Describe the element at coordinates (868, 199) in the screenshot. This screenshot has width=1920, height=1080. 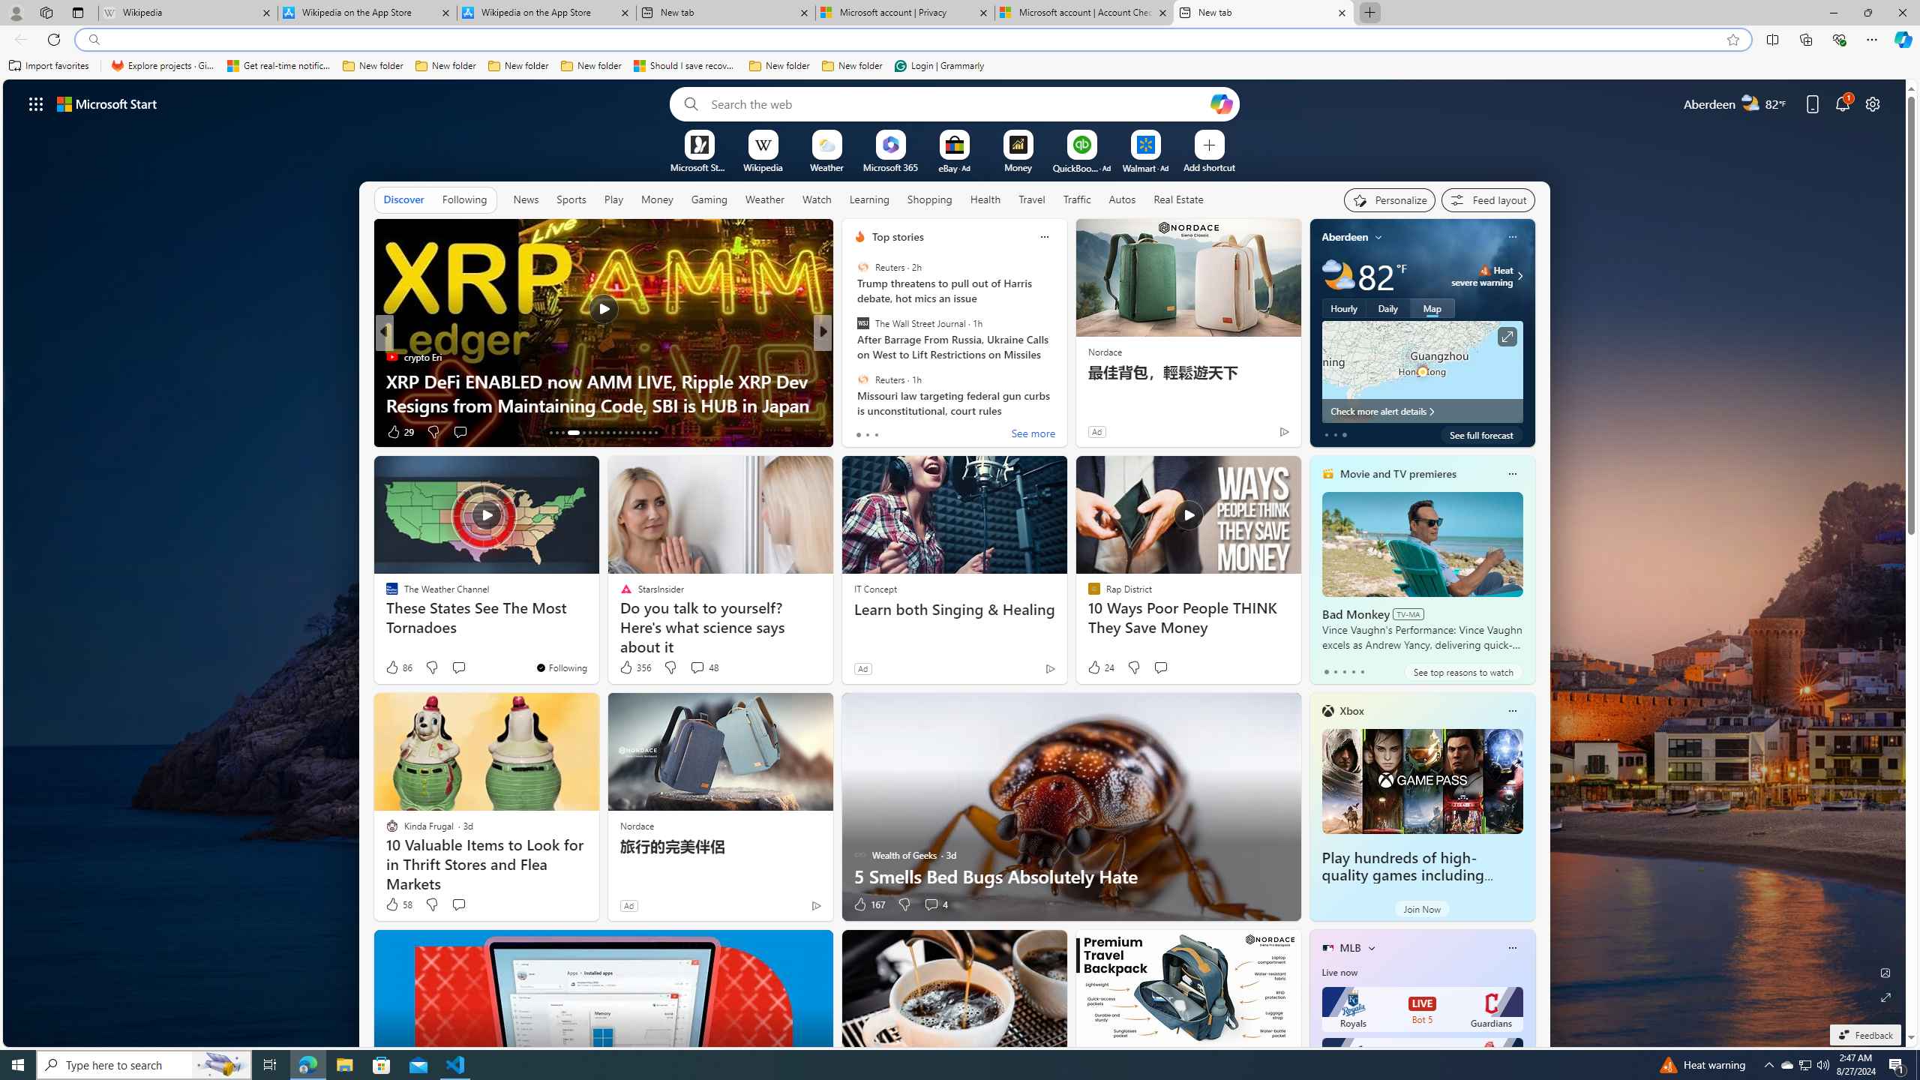
I see `Learning` at that location.